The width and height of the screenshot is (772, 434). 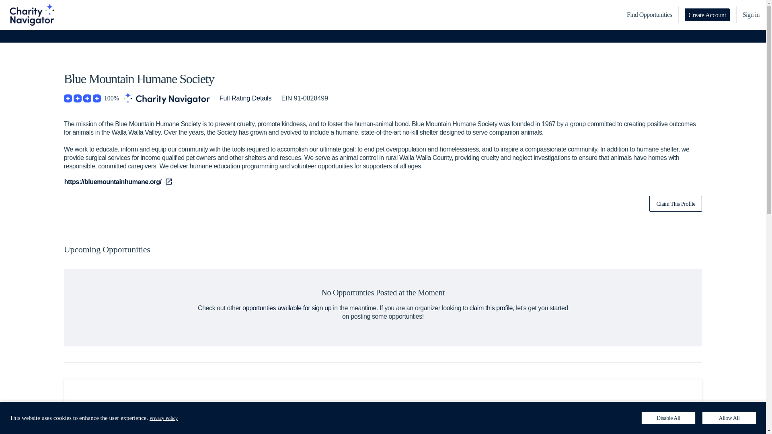 What do you see at coordinates (729, 418) in the screenshot?
I see `Allow All` at bounding box center [729, 418].